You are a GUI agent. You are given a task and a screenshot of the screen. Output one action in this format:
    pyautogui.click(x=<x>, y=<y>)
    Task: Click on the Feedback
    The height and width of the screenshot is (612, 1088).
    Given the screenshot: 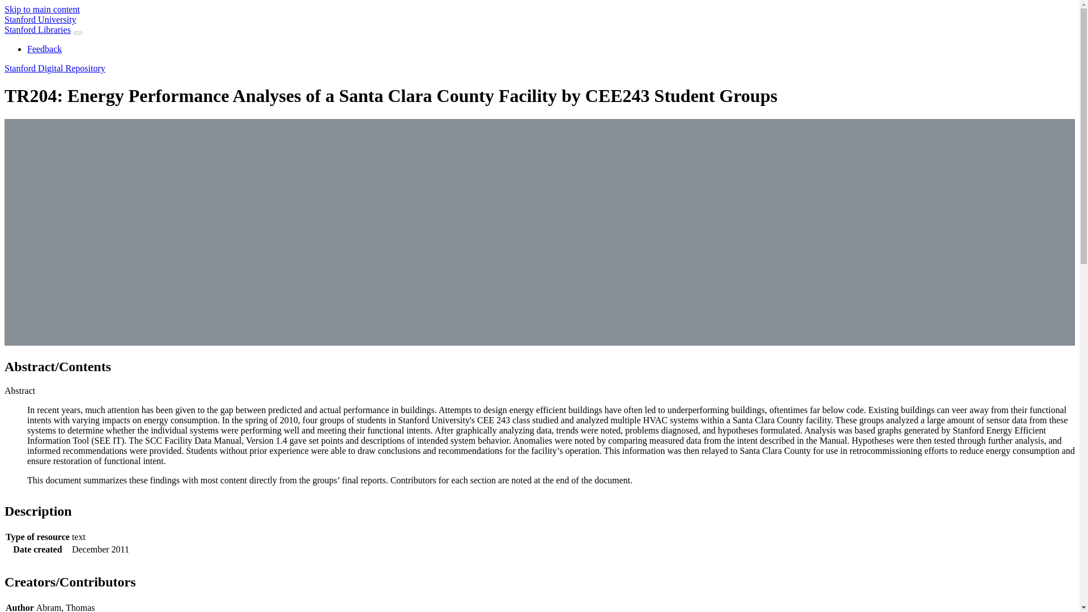 What is the action you would take?
    pyautogui.click(x=44, y=49)
    